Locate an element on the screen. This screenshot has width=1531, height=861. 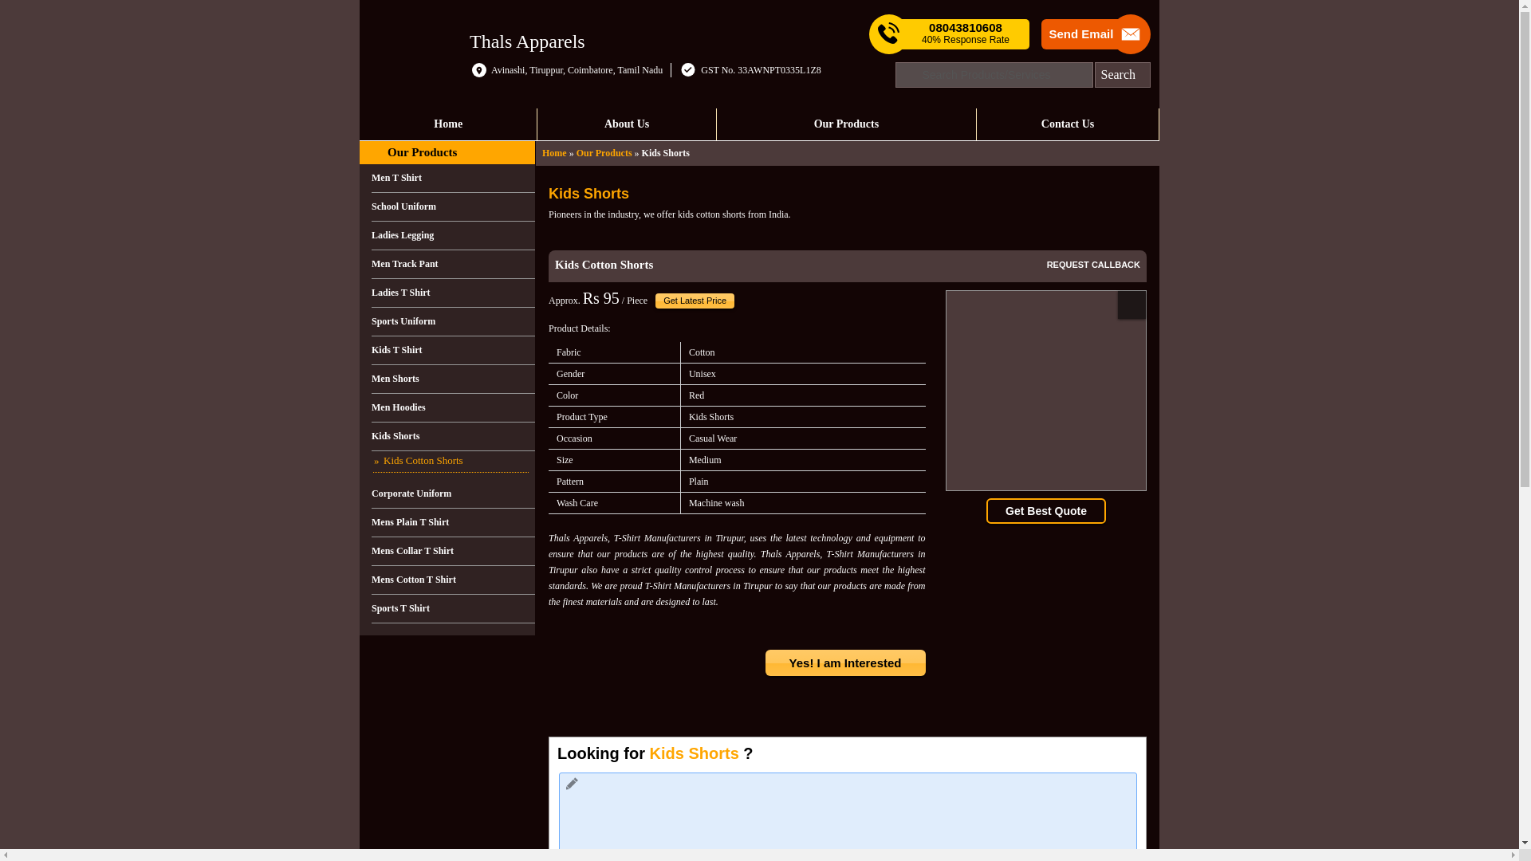
Ladies Legging is located at coordinates (453, 236).